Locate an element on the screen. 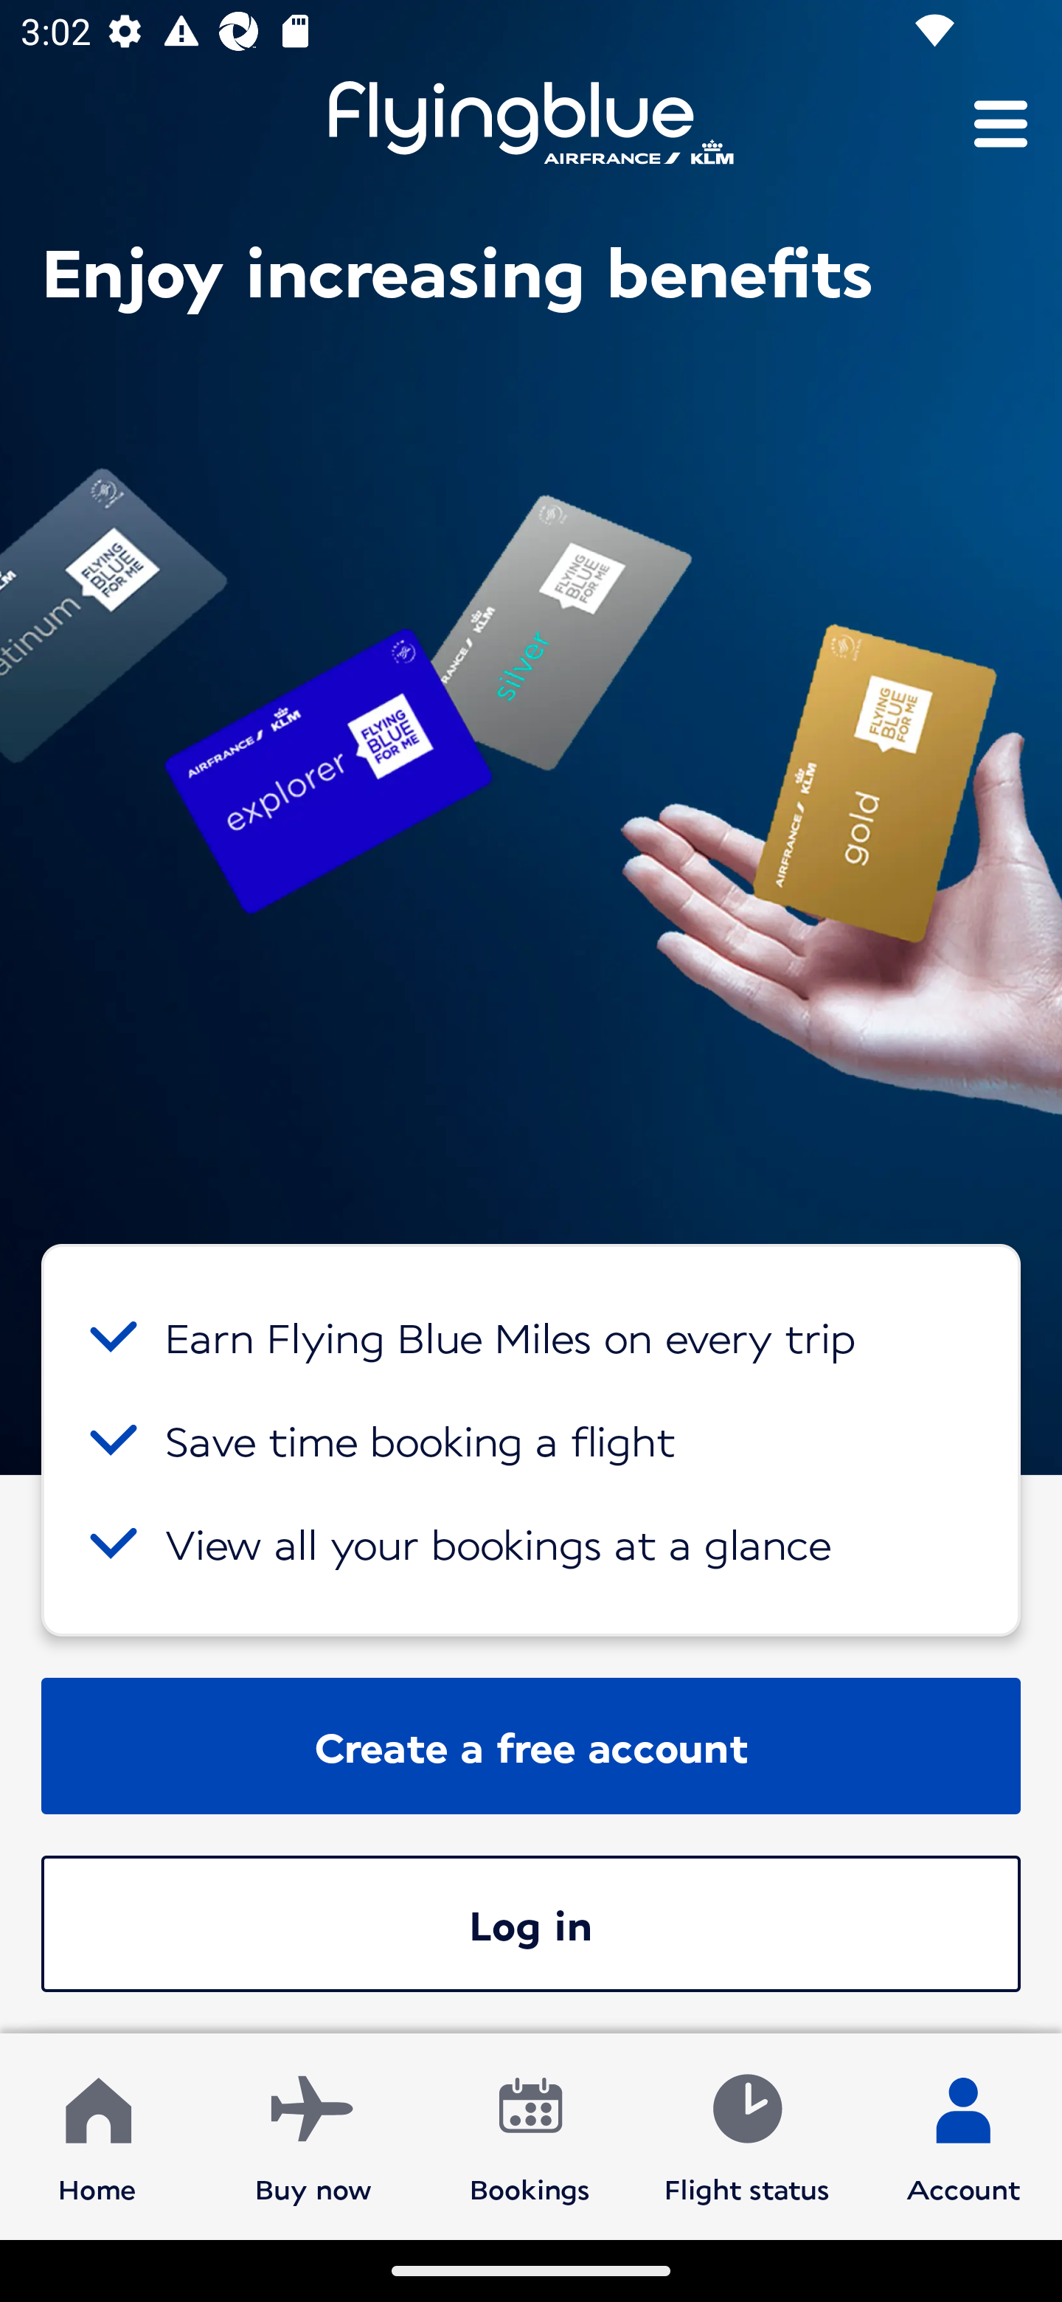  Buy now is located at coordinates (313, 2135).